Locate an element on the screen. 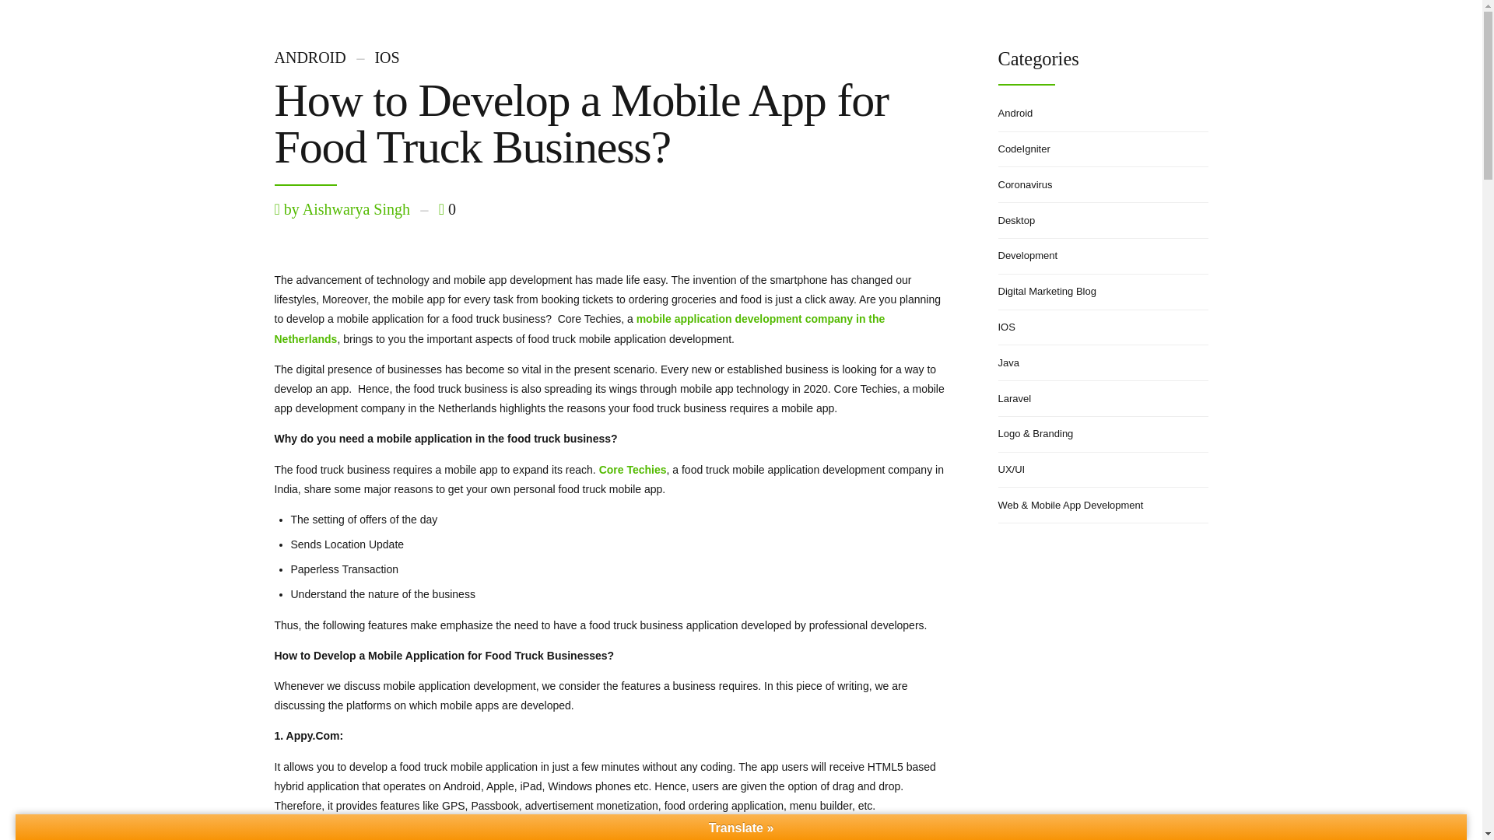 The width and height of the screenshot is (1494, 840). by Aishwarya Singh is located at coordinates (346, 208).